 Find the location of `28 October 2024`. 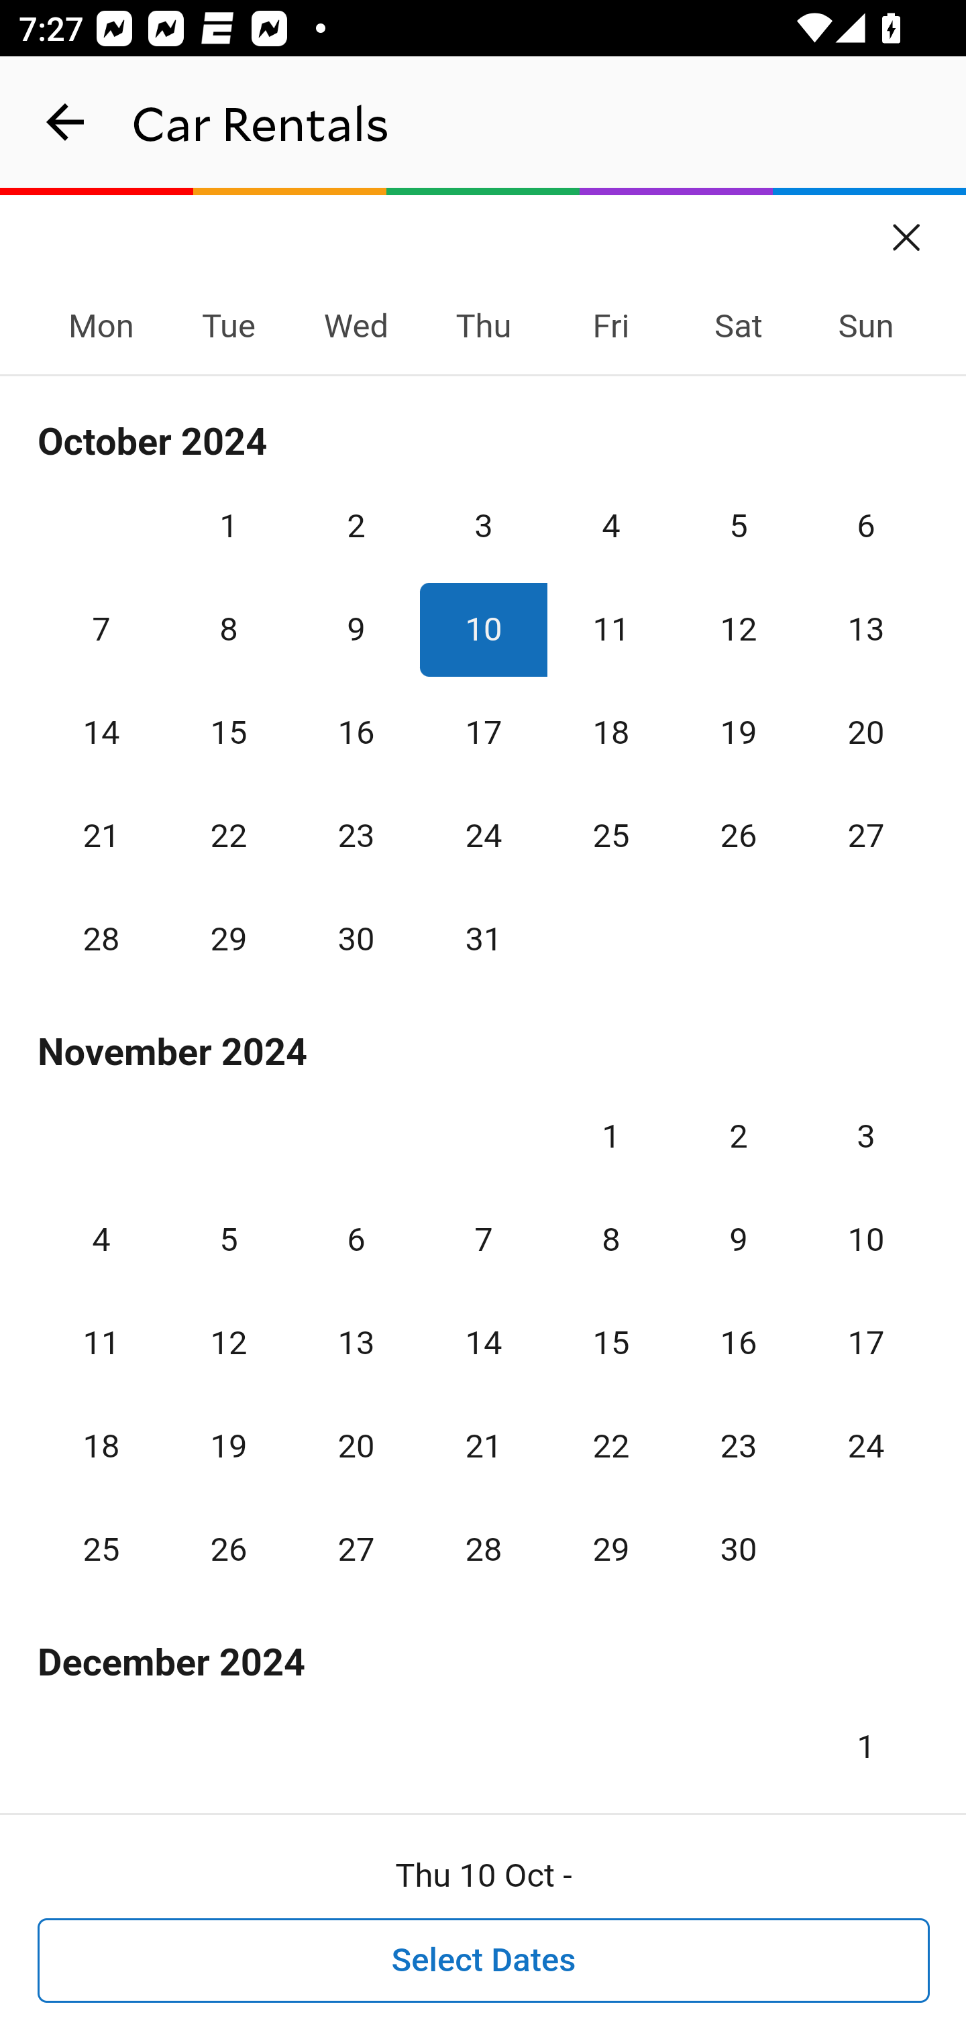

28 October 2024 is located at coordinates (102, 940).